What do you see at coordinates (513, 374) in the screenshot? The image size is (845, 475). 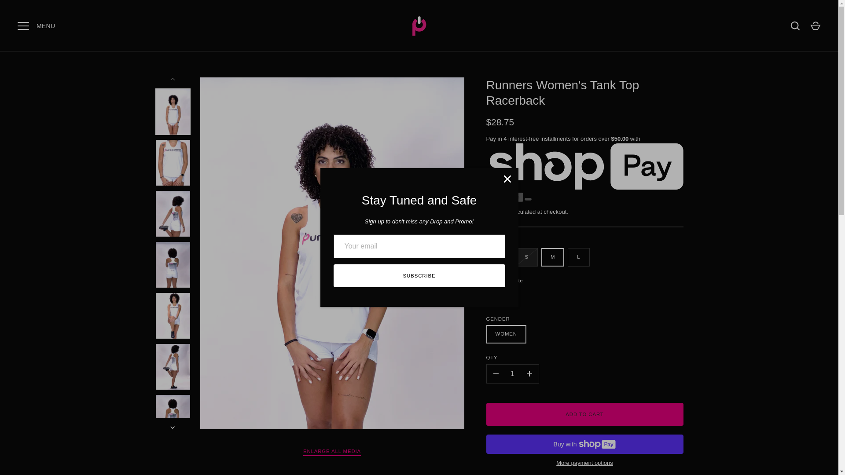 I see `1` at bounding box center [513, 374].